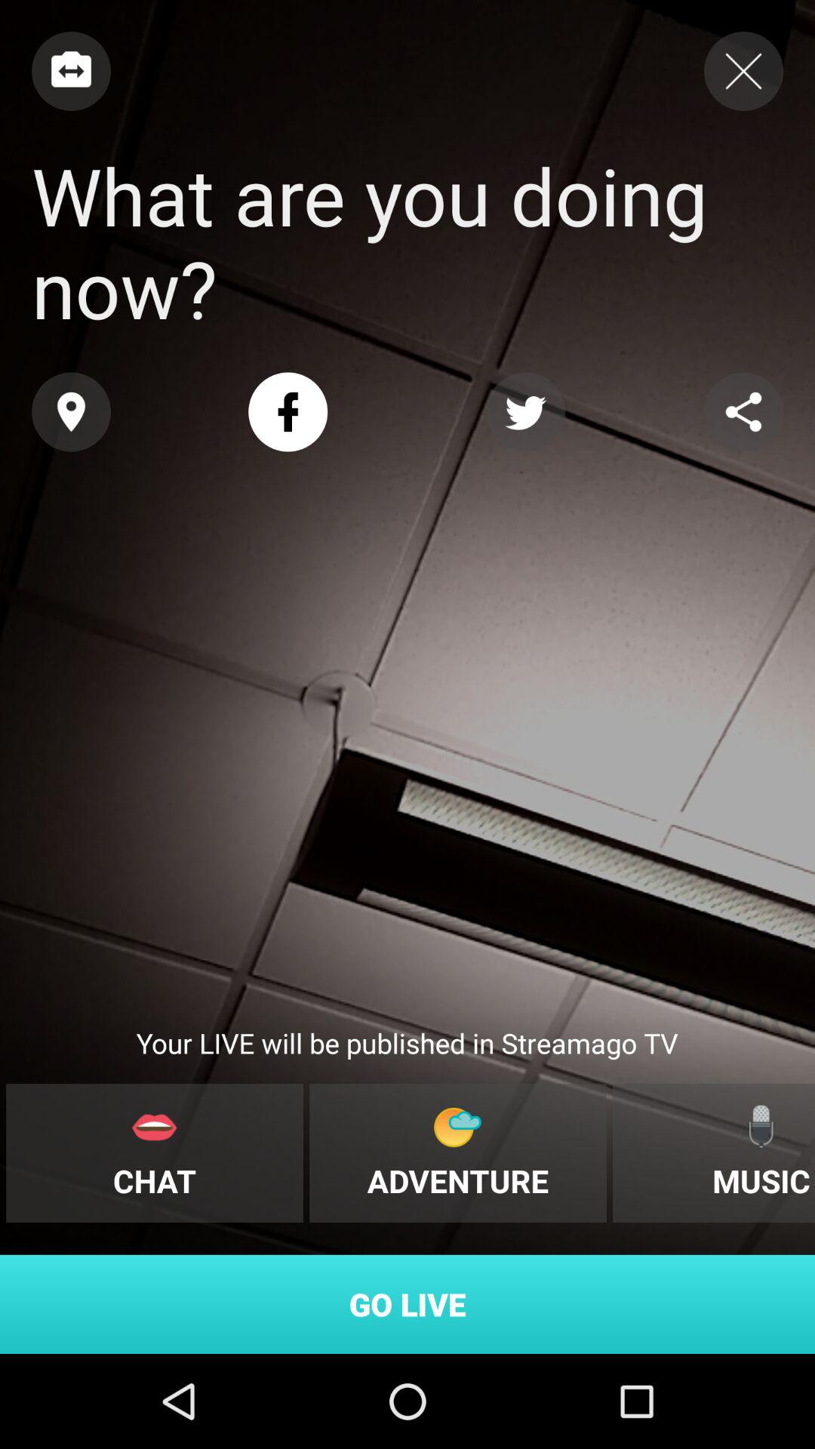 The height and width of the screenshot is (1449, 815). I want to click on share with twitter, so click(525, 412).